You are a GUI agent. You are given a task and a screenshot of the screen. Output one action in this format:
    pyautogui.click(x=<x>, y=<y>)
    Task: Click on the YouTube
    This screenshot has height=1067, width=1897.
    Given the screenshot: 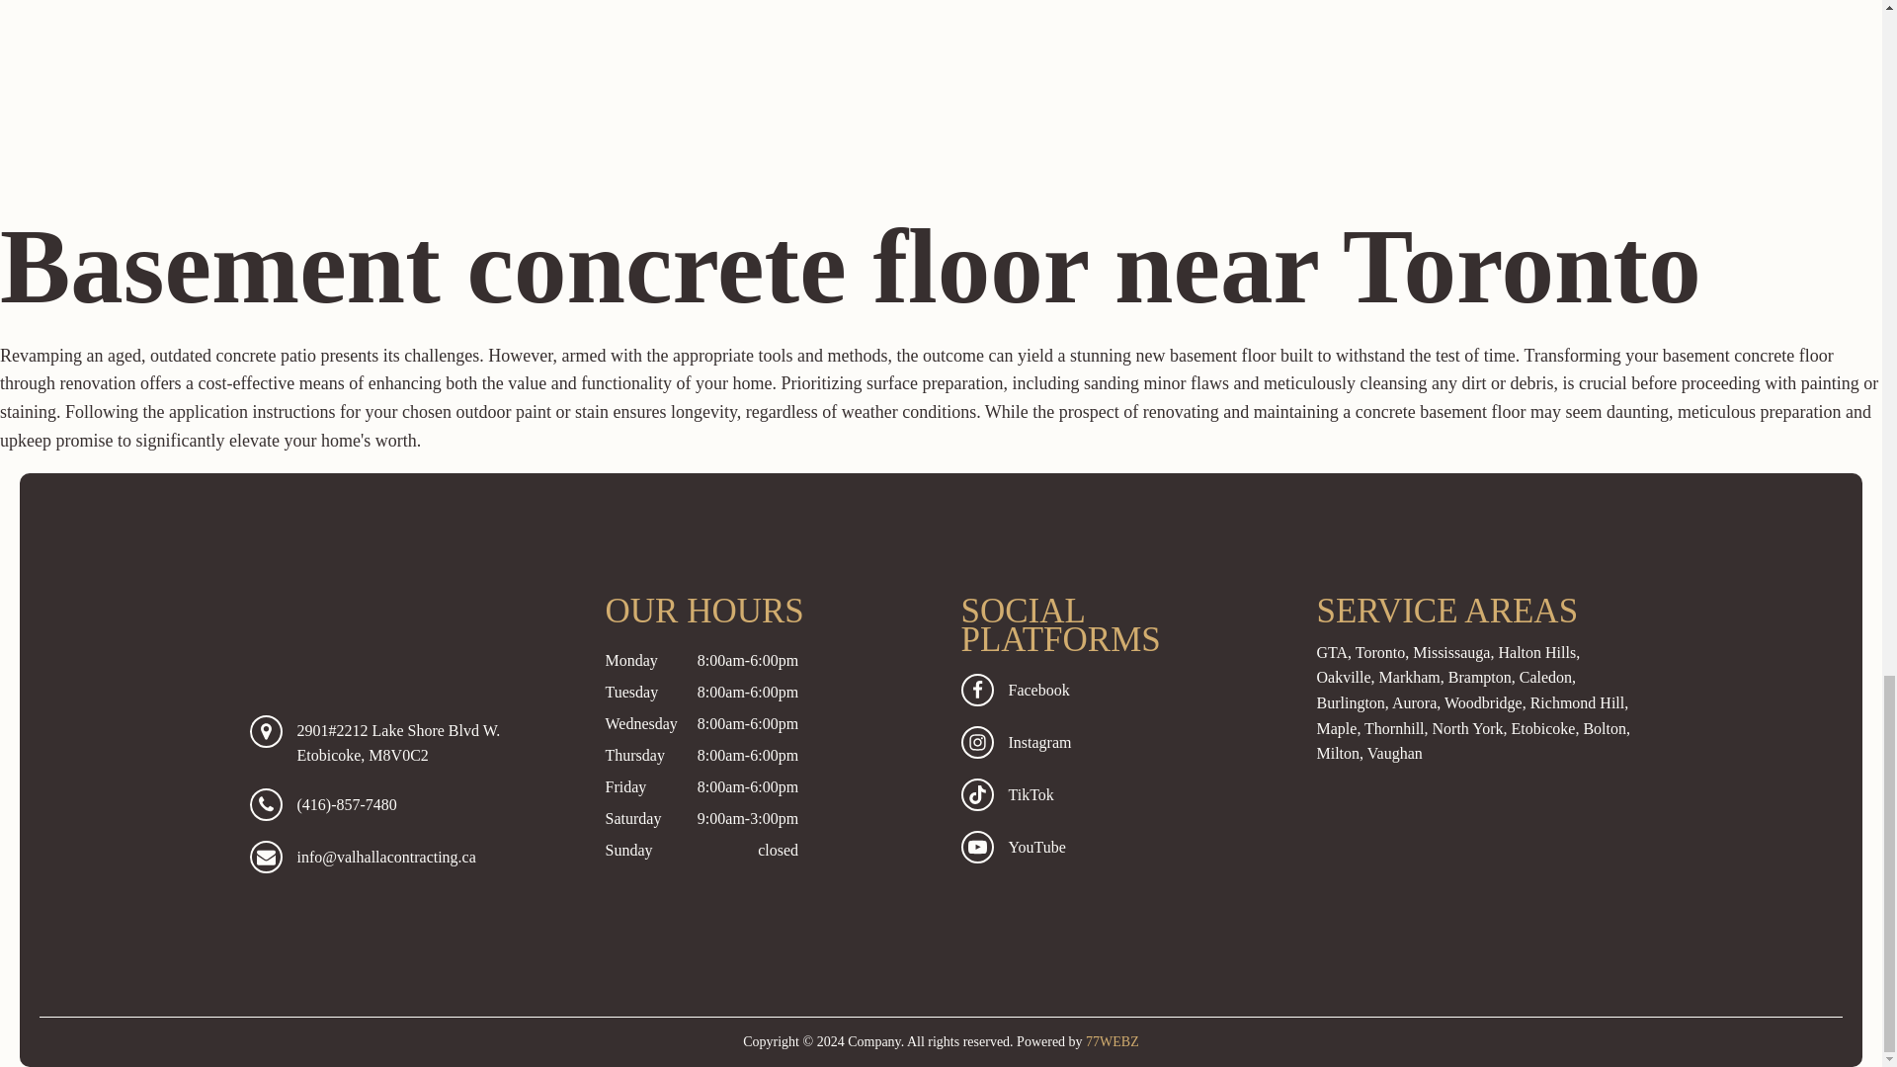 What is the action you would take?
    pyautogui.click(x=1118, y=847)
    